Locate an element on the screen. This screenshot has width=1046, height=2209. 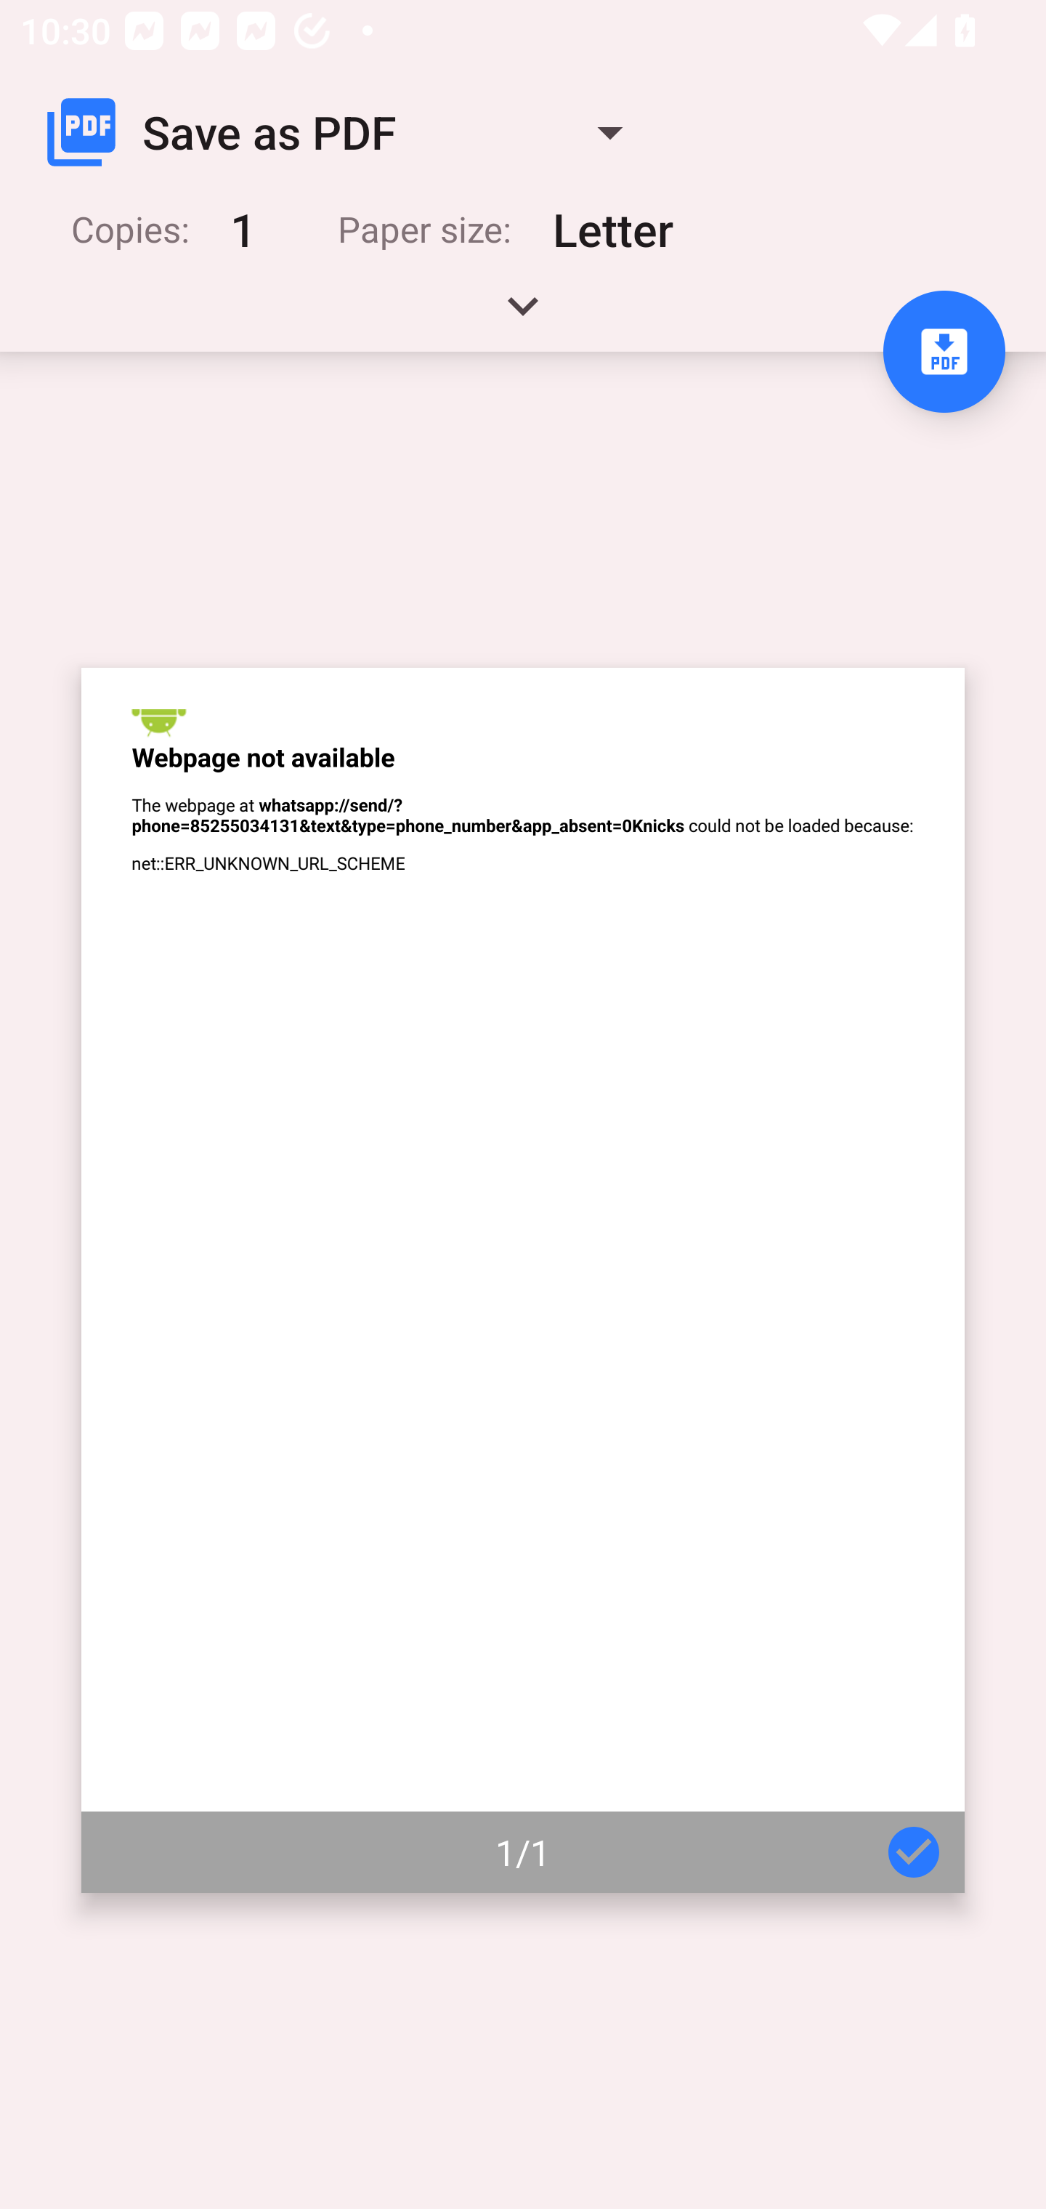
Expand handle is located at coordinates (523, 315).